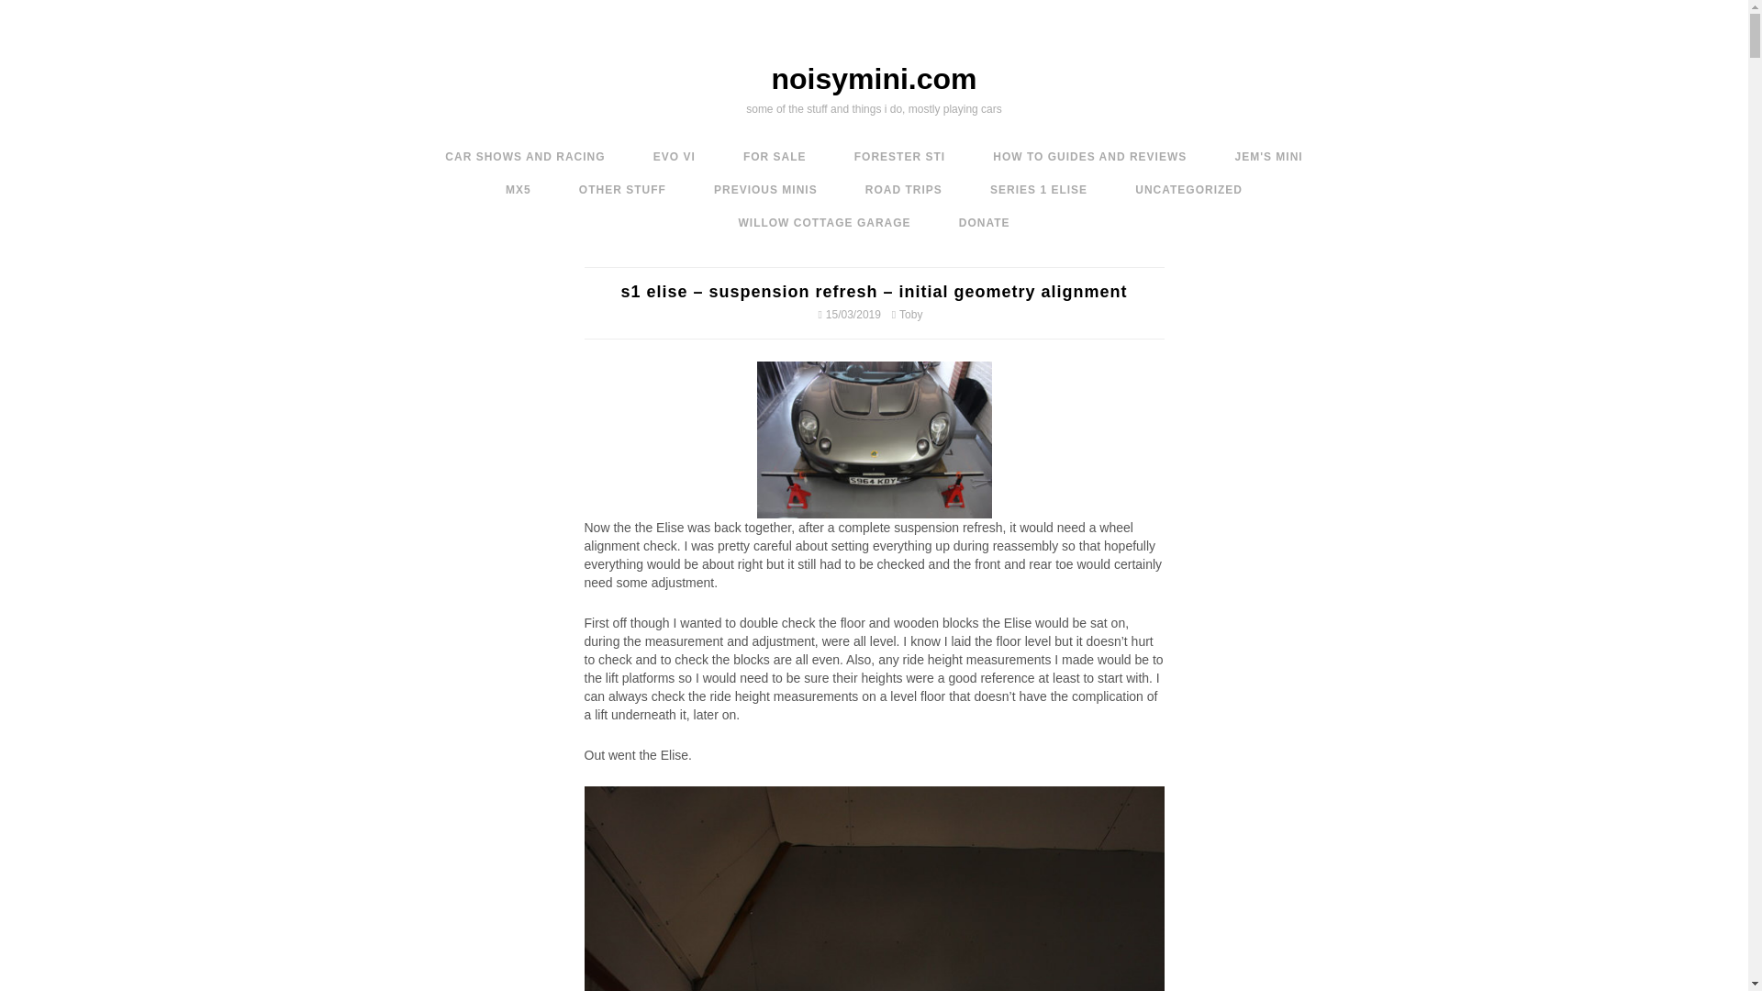 The width and height of the screenshot is (1762, 991). I want to click on OTHER STUFF, so click(622, 189).